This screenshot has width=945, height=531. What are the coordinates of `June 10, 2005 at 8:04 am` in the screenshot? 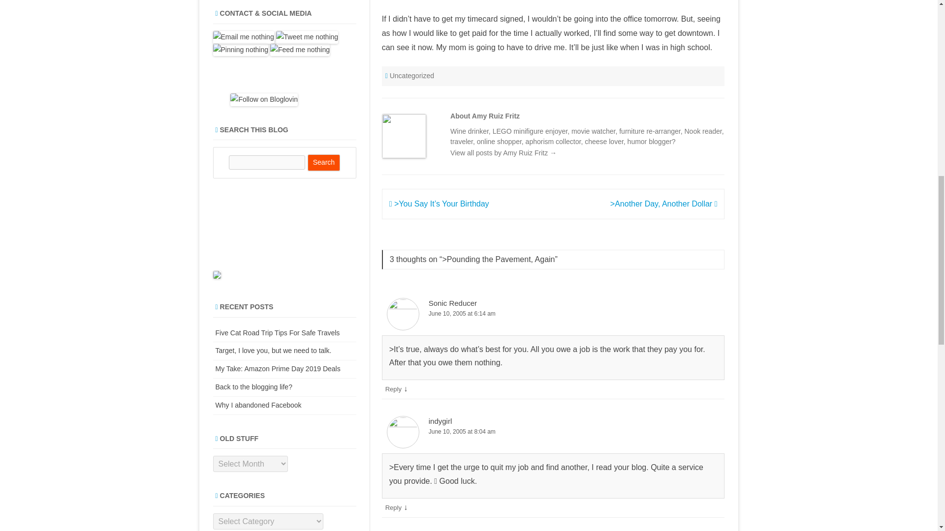 It's located at (553, 432).